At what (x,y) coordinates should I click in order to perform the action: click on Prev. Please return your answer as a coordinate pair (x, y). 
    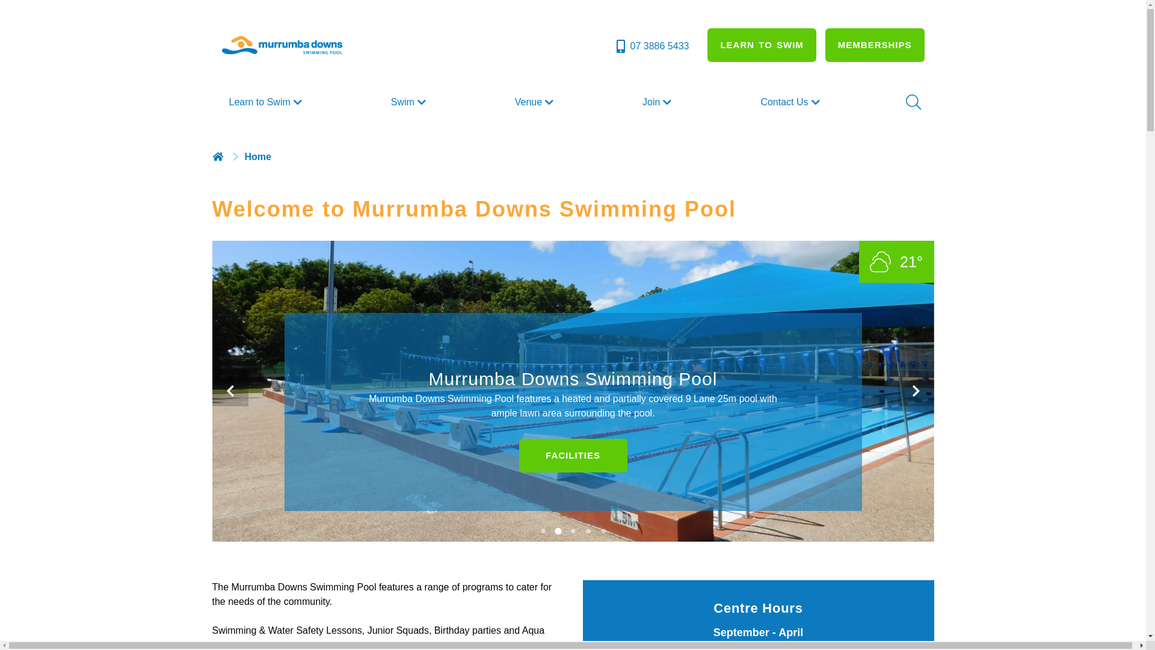
    Looking at the image, I should click on (230, 391).